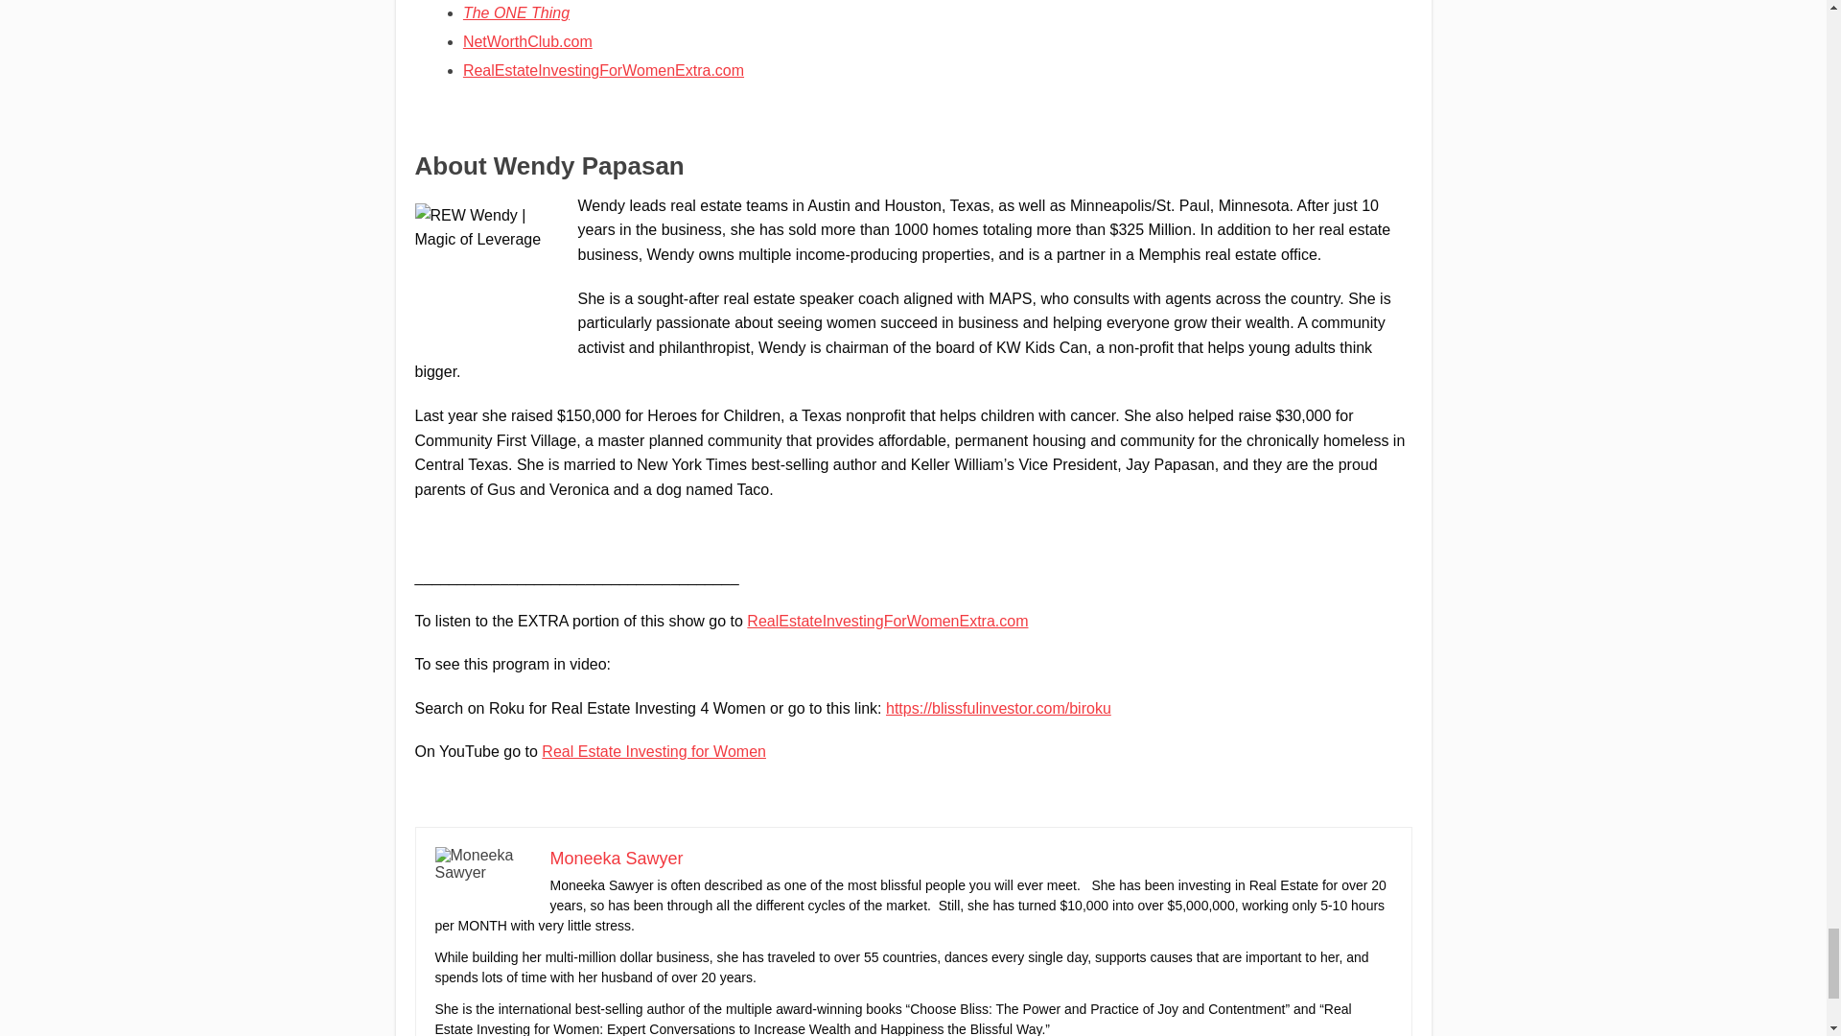  I want to click on RealEstateInvestingForWomenExtra.com, so click(887, 620).